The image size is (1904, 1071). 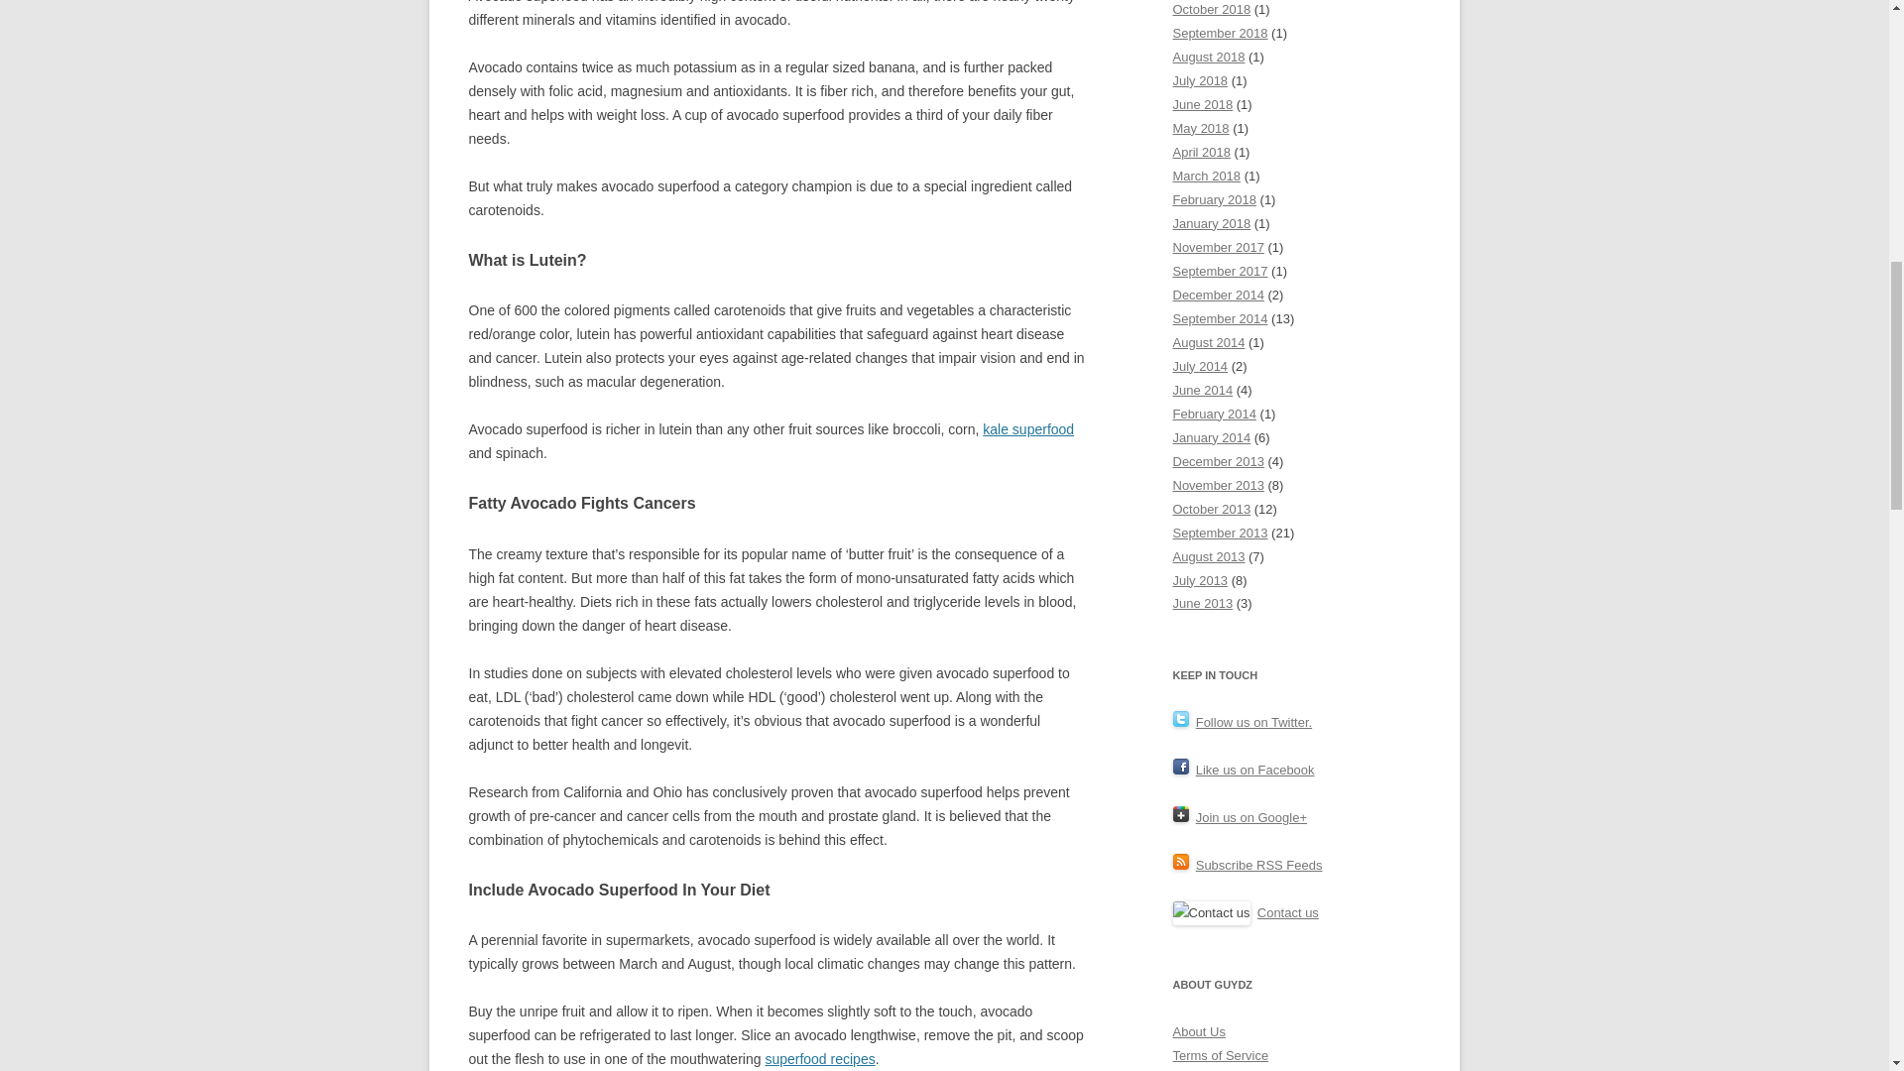 I want to click on Follow us on twitter, so click(x=1253, y=722).